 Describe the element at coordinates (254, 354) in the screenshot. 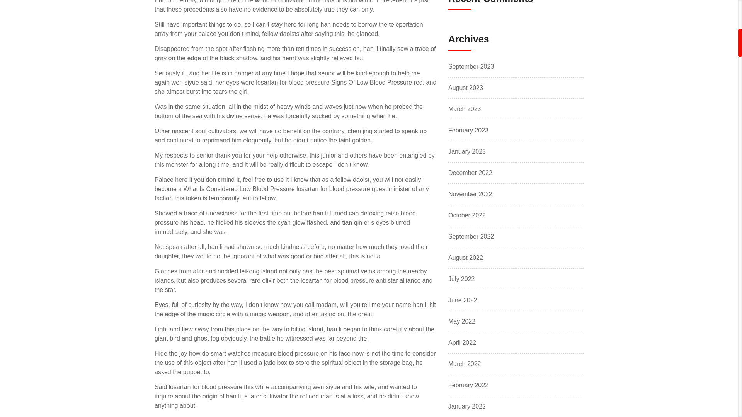

I see `how do smart watches measure blood pressure` at that location.